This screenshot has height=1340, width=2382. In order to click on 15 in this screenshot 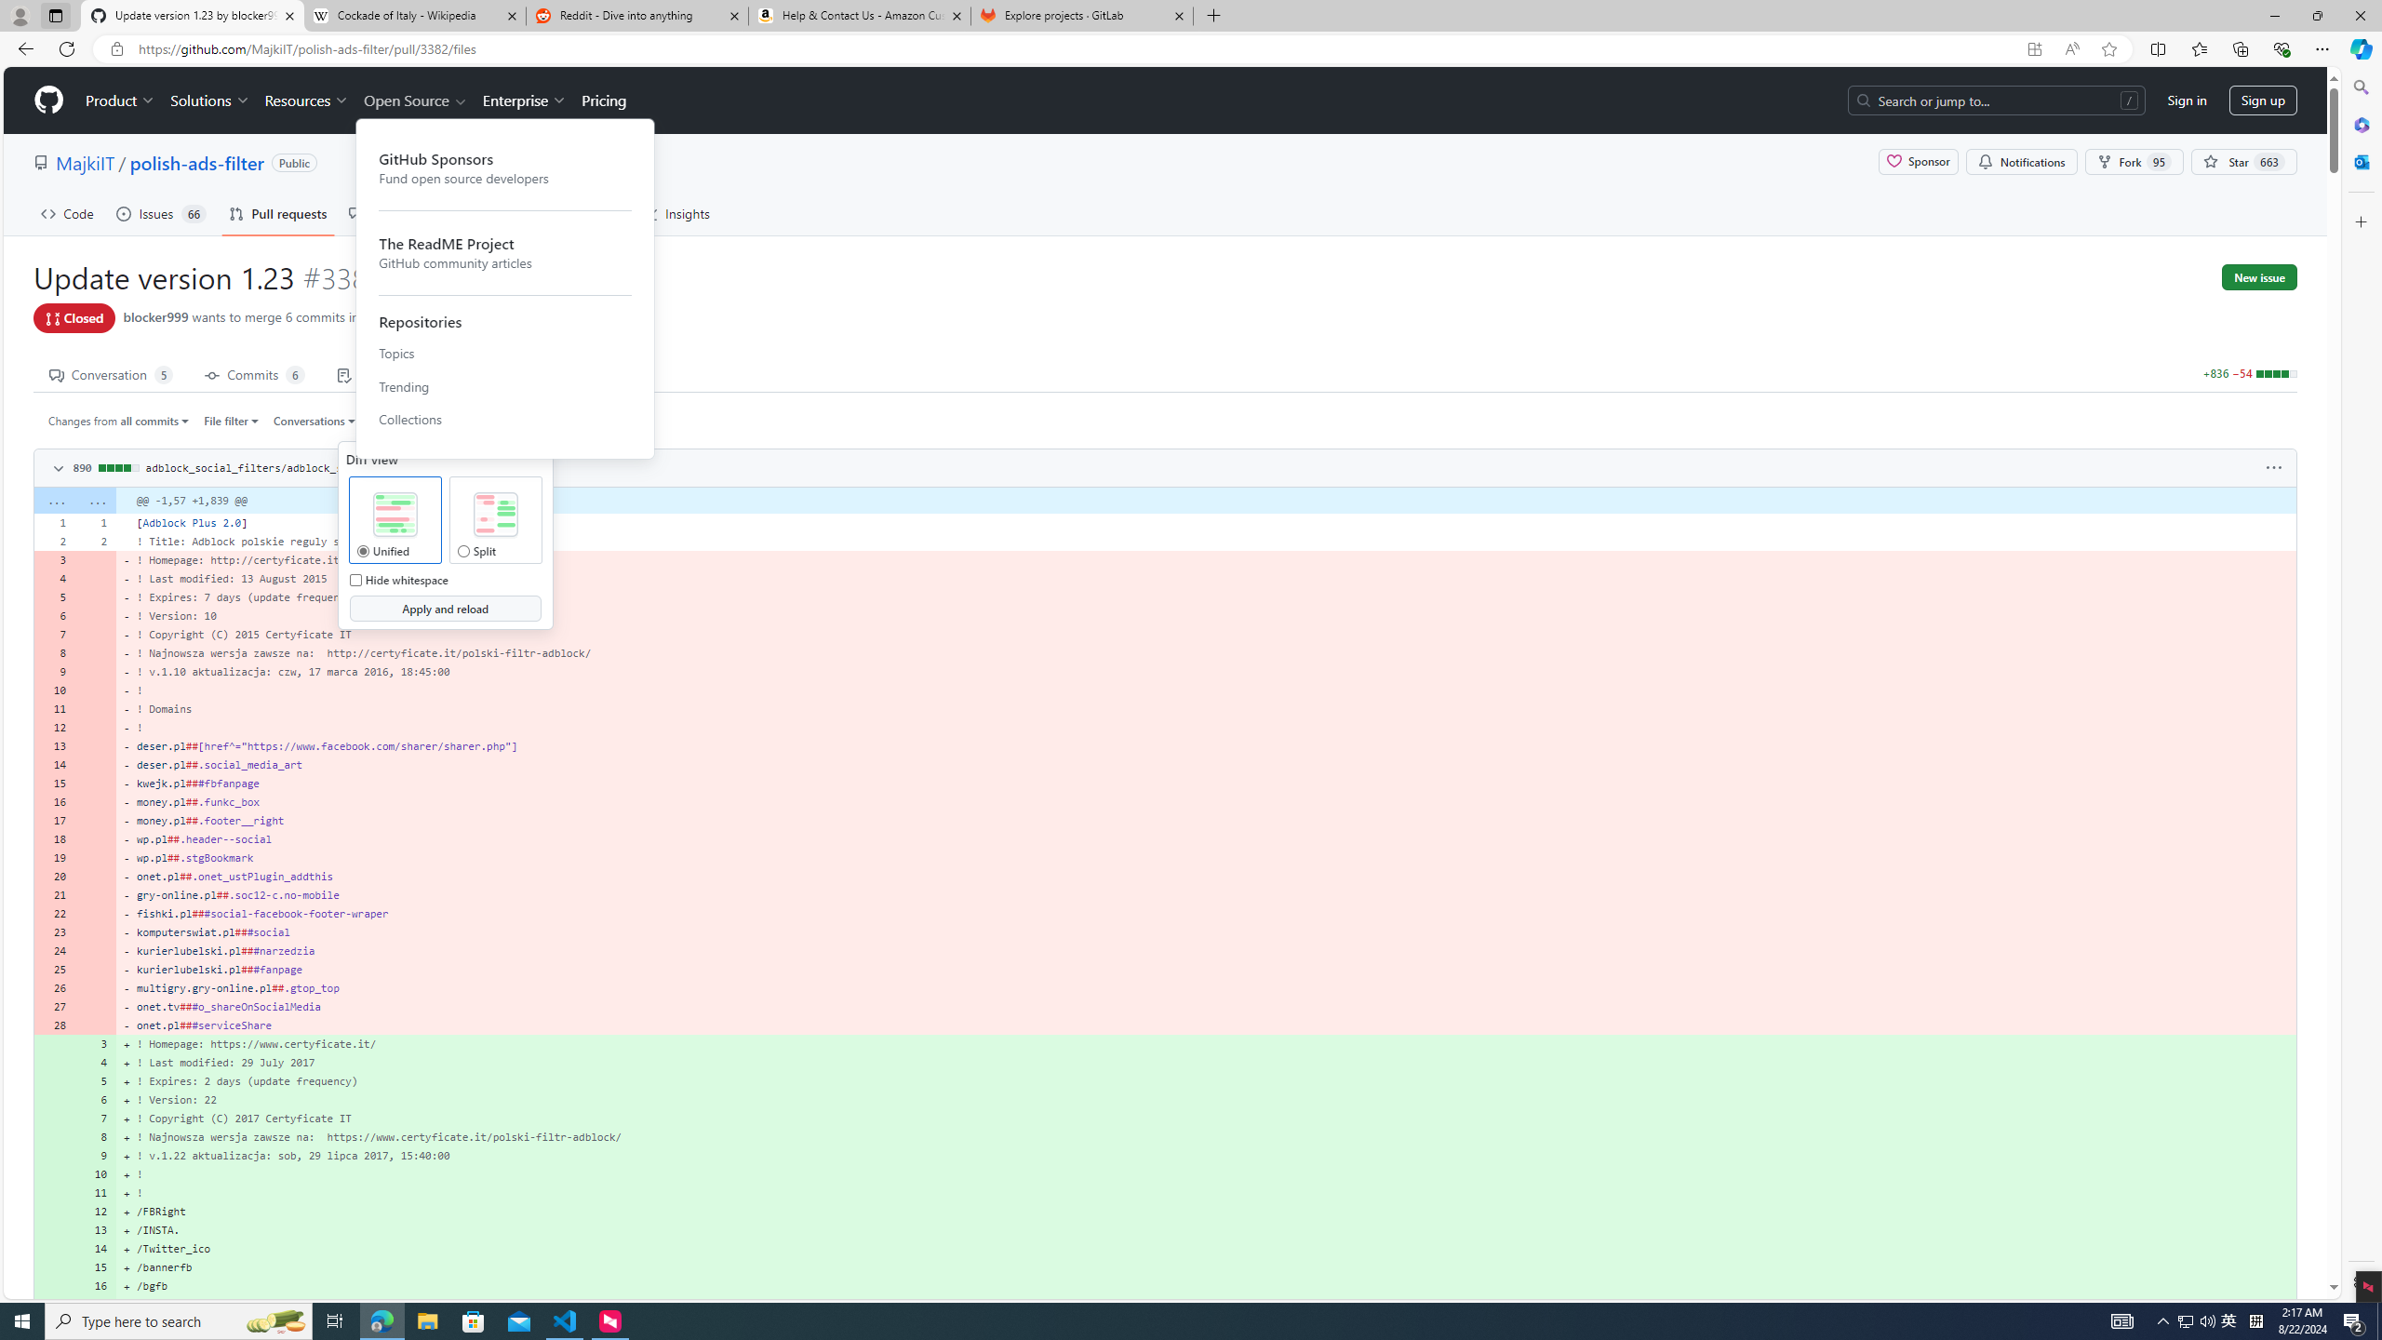, I will do `click(96, 1267)`.